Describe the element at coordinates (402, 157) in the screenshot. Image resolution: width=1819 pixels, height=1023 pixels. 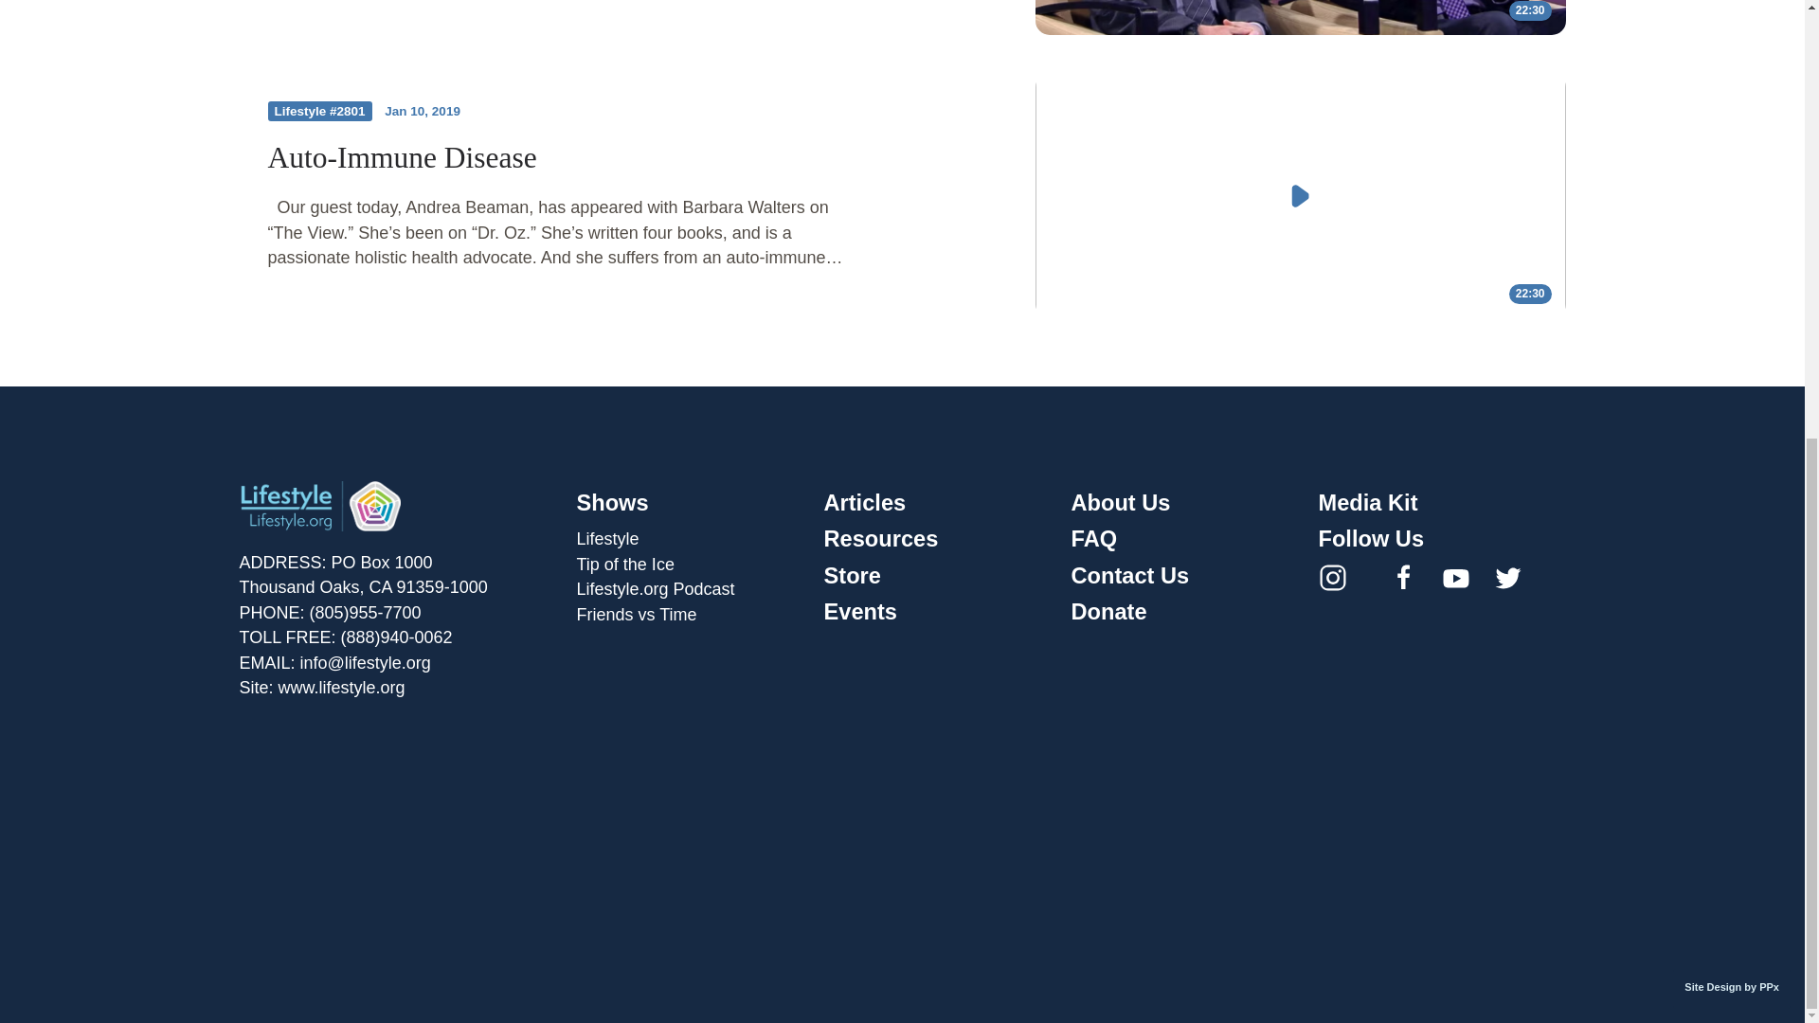
I see `Auto-Immune Disease` at that location.